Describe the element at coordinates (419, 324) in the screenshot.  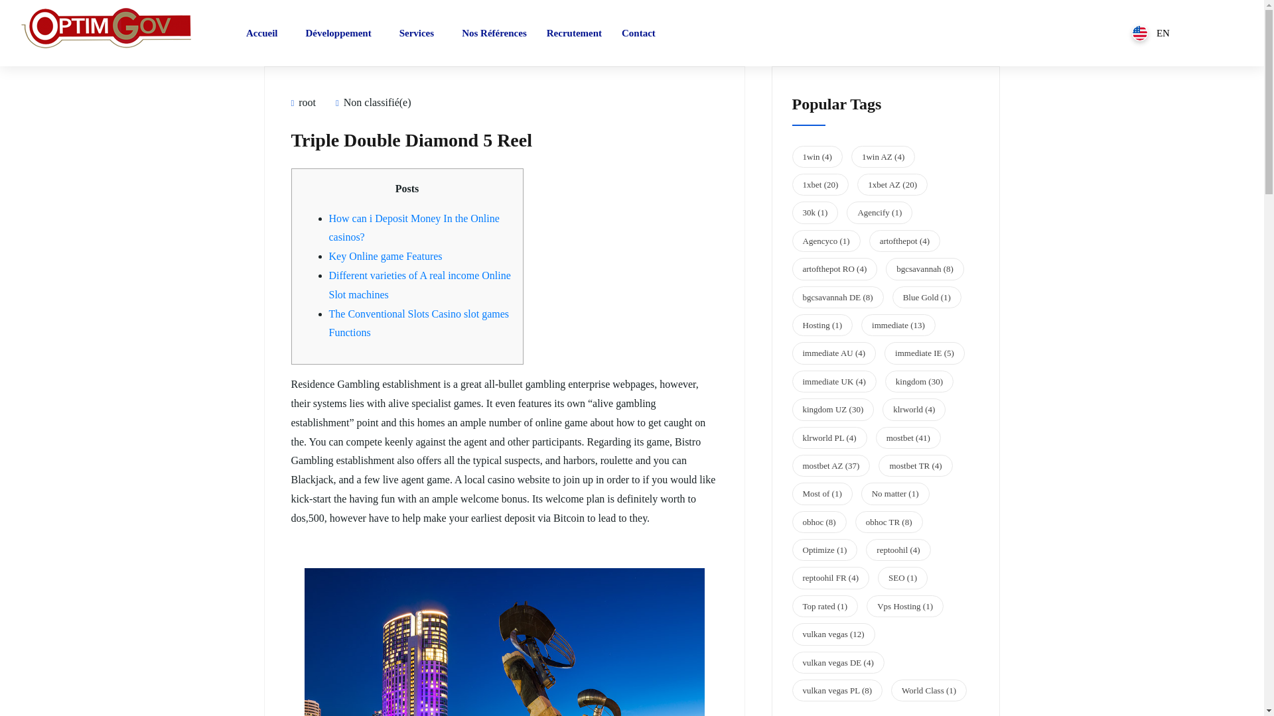
I see `The Conventional Slots Casino slot games Functions` at that location.